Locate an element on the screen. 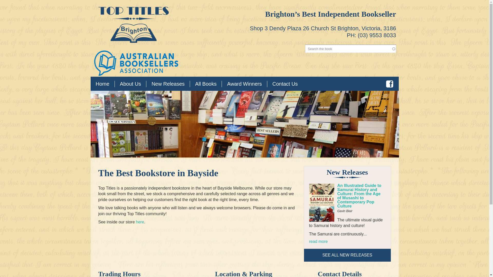 This screenshot has width=493, height=277. read more is located at coordinates (318, 242).